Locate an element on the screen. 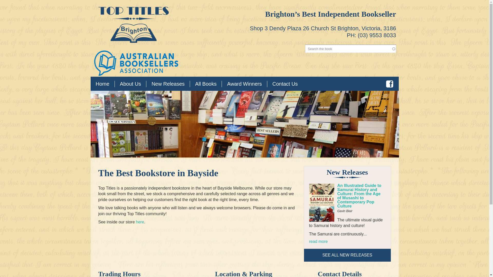 This screenshot has width=493, height=277. read more is located at coordinates (318, 242).